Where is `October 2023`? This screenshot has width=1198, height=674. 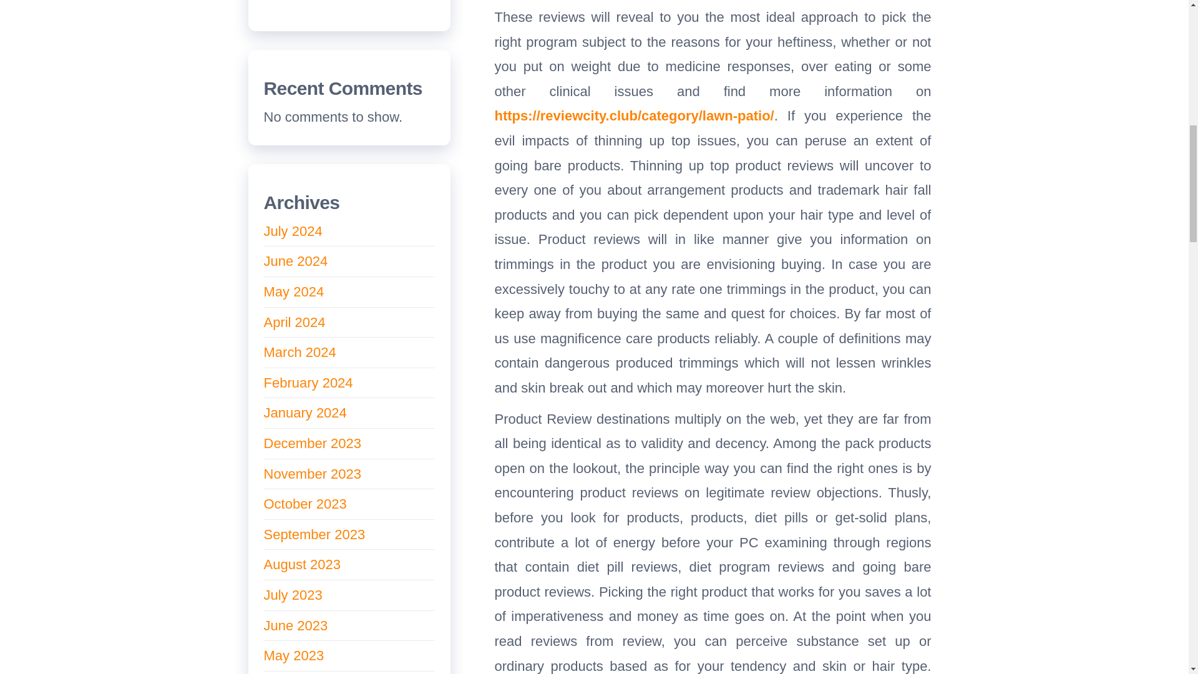 October 2023 is located at coordinates (304, 503).